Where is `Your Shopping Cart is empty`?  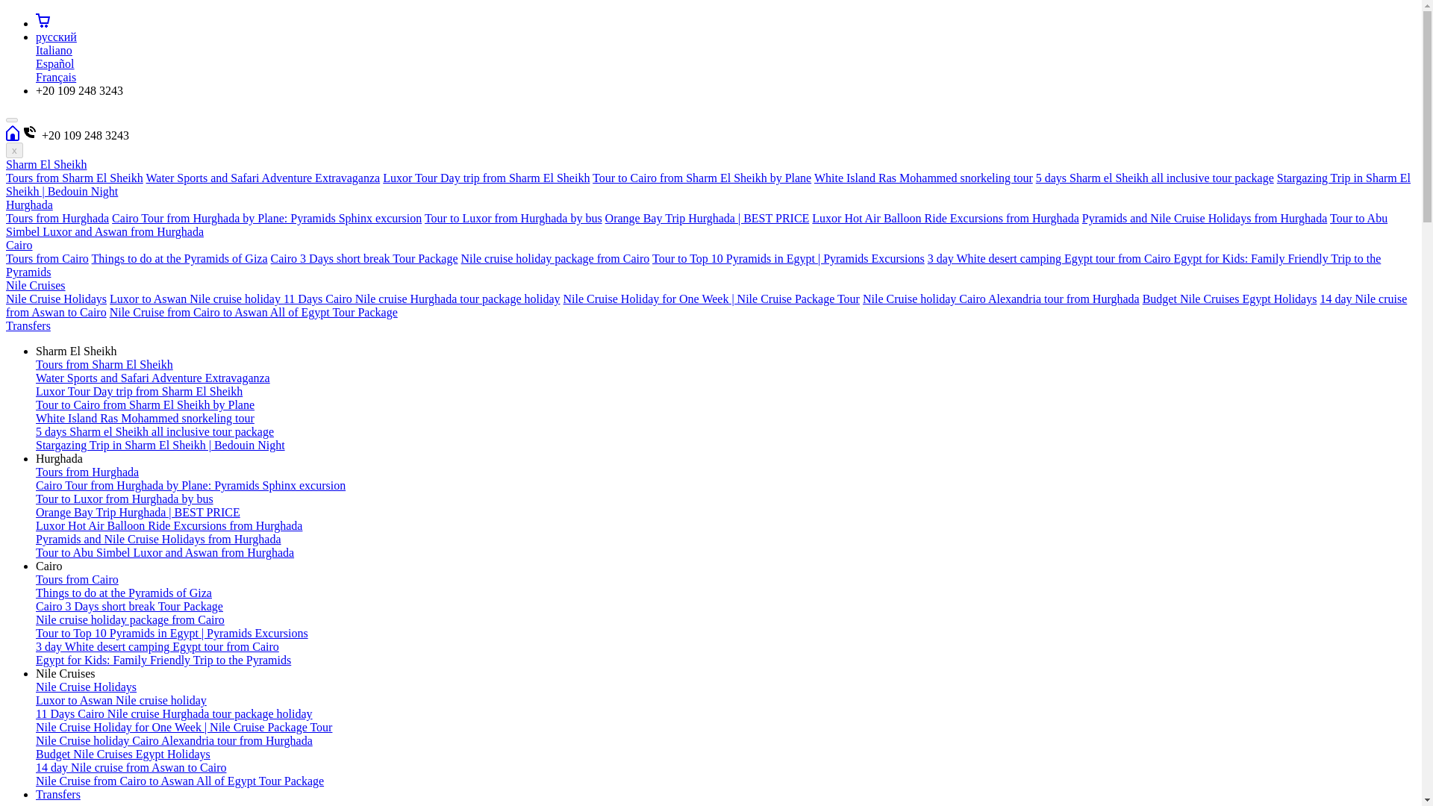 Your Shopping Cart is empty is located at coordinates (43, 22).